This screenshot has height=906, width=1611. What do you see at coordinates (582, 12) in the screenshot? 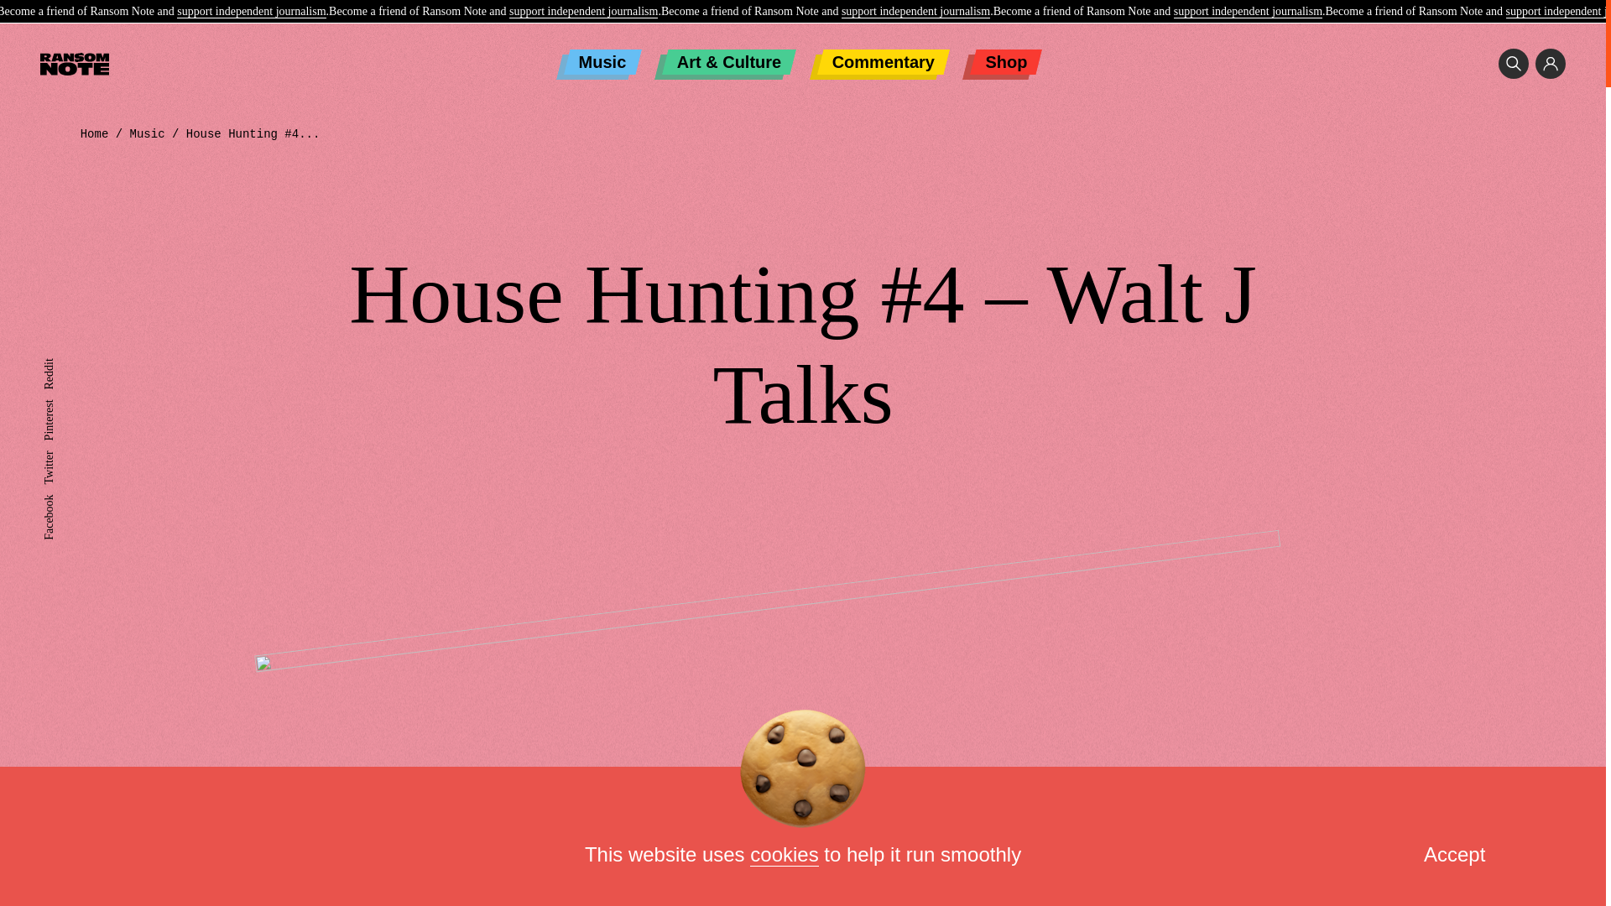
I see `support independent journalism` at bounding box center [582, 12].